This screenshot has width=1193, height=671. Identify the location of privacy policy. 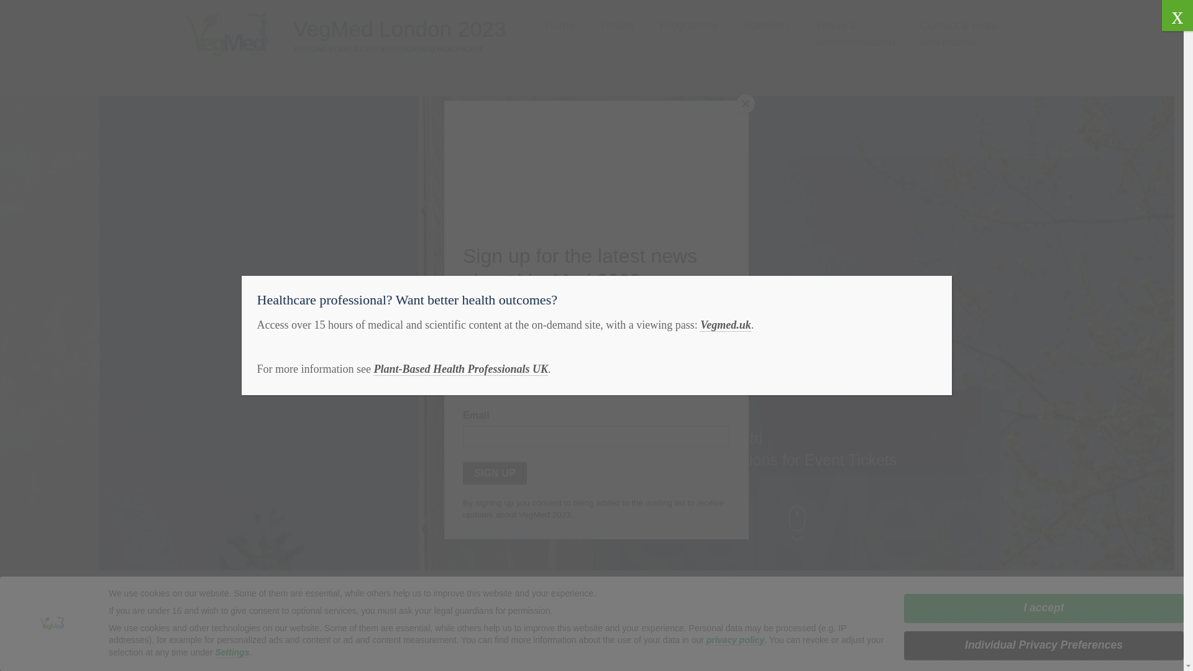
(735, 640).